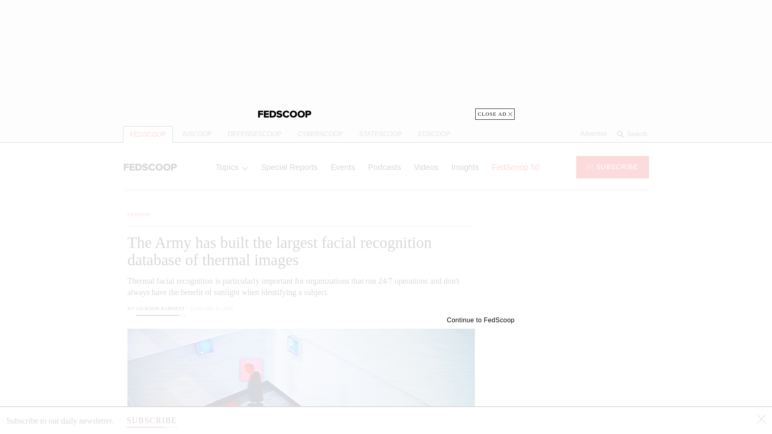 This screenshot has width=772, height=434. What do you see at coordinates (386, 60) in the screenshot?
I see `3rd party ad content` at bounding box center [386, 60].